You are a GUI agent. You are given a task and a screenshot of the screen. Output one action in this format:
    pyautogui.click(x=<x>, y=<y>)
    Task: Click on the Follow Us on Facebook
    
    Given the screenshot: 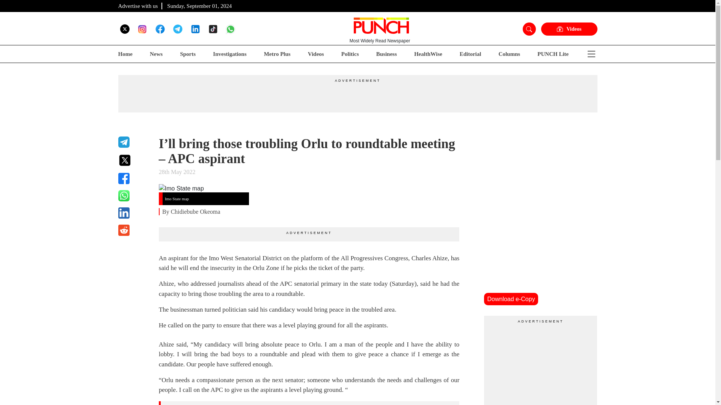 What is the action you would take?
    pyautogui.click(x=160, y=28)
    